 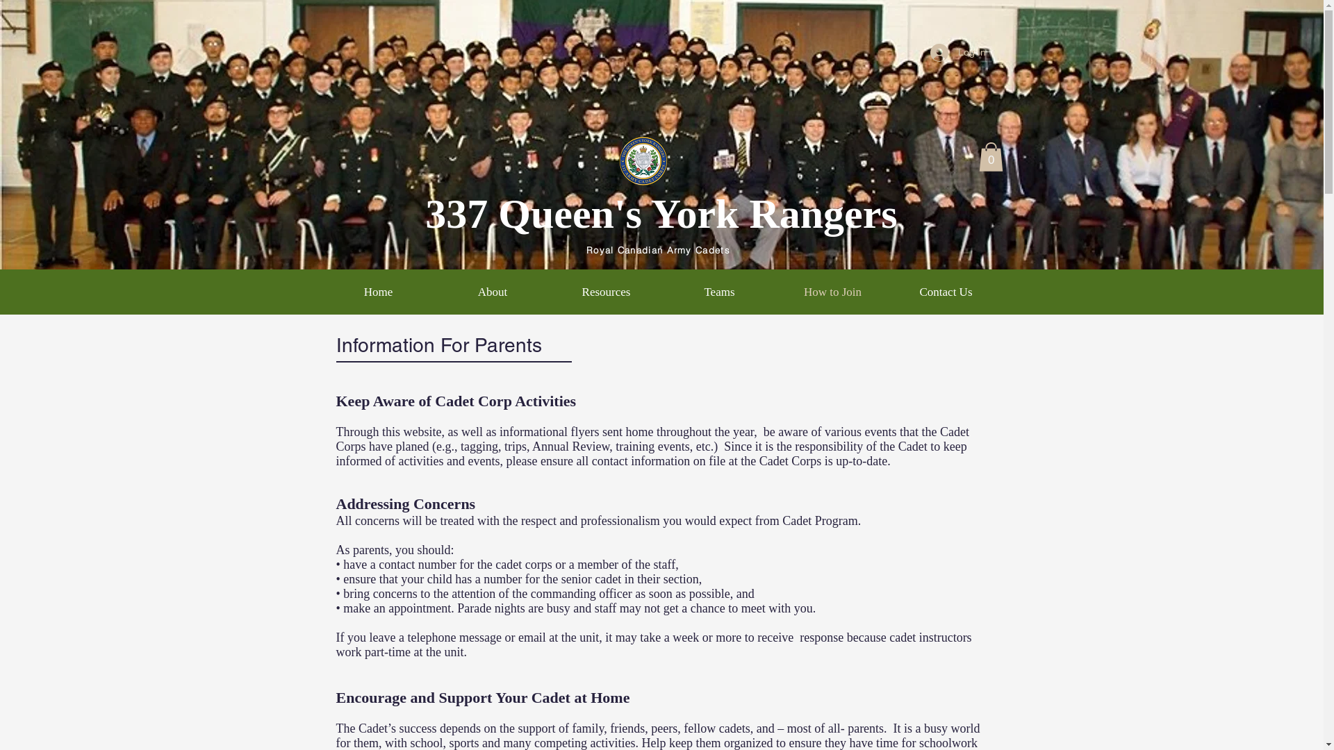 What do you see at coordinates (659, 250) in the screenshot?
I see `Royal Canadian Army Cadets` at bounding box center [659, 250].